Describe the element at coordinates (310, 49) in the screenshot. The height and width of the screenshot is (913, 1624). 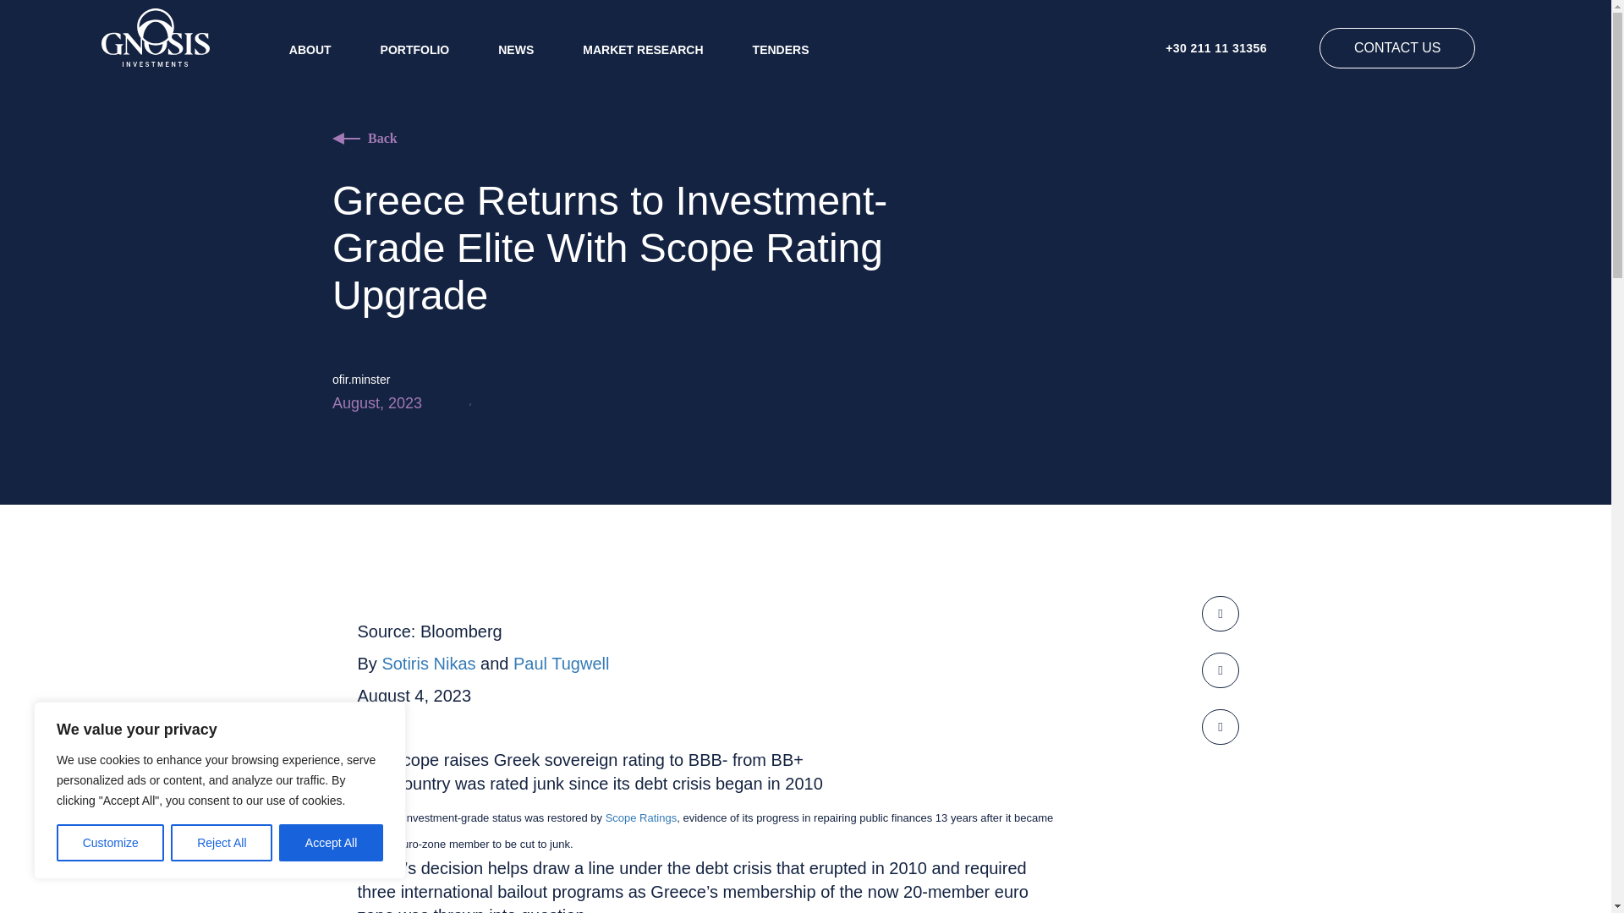
I see `ABOUT` at that location.